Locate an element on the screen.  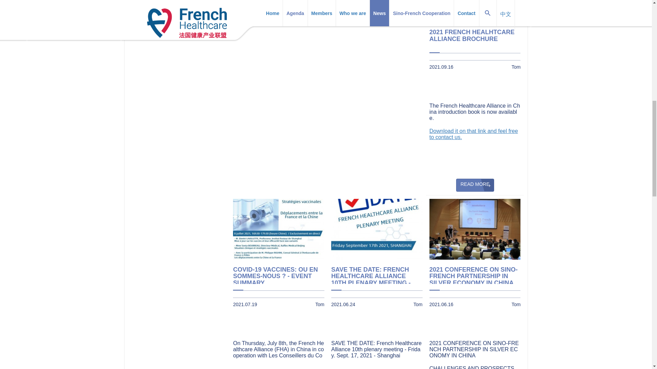
READ MORE is located at coordinates (377, 2).